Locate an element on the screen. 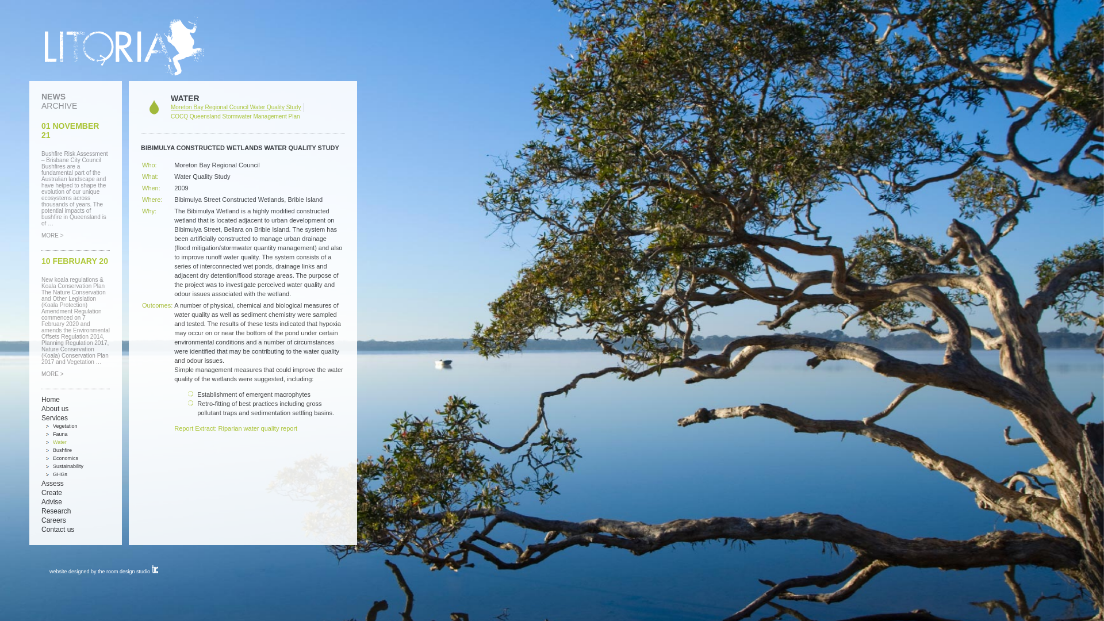 This screenshot has width=1104, height=621. MORE > is located at coordinates (53, 374).